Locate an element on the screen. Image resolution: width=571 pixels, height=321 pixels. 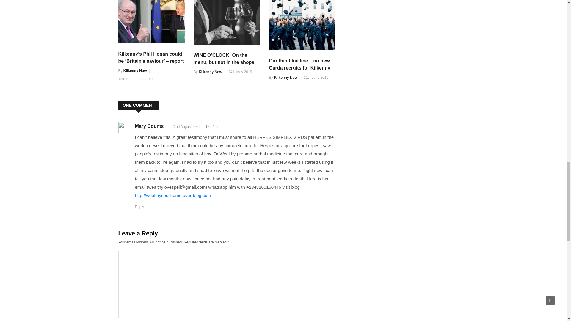
Kilkenny Now is located at coordinates (135, 71).